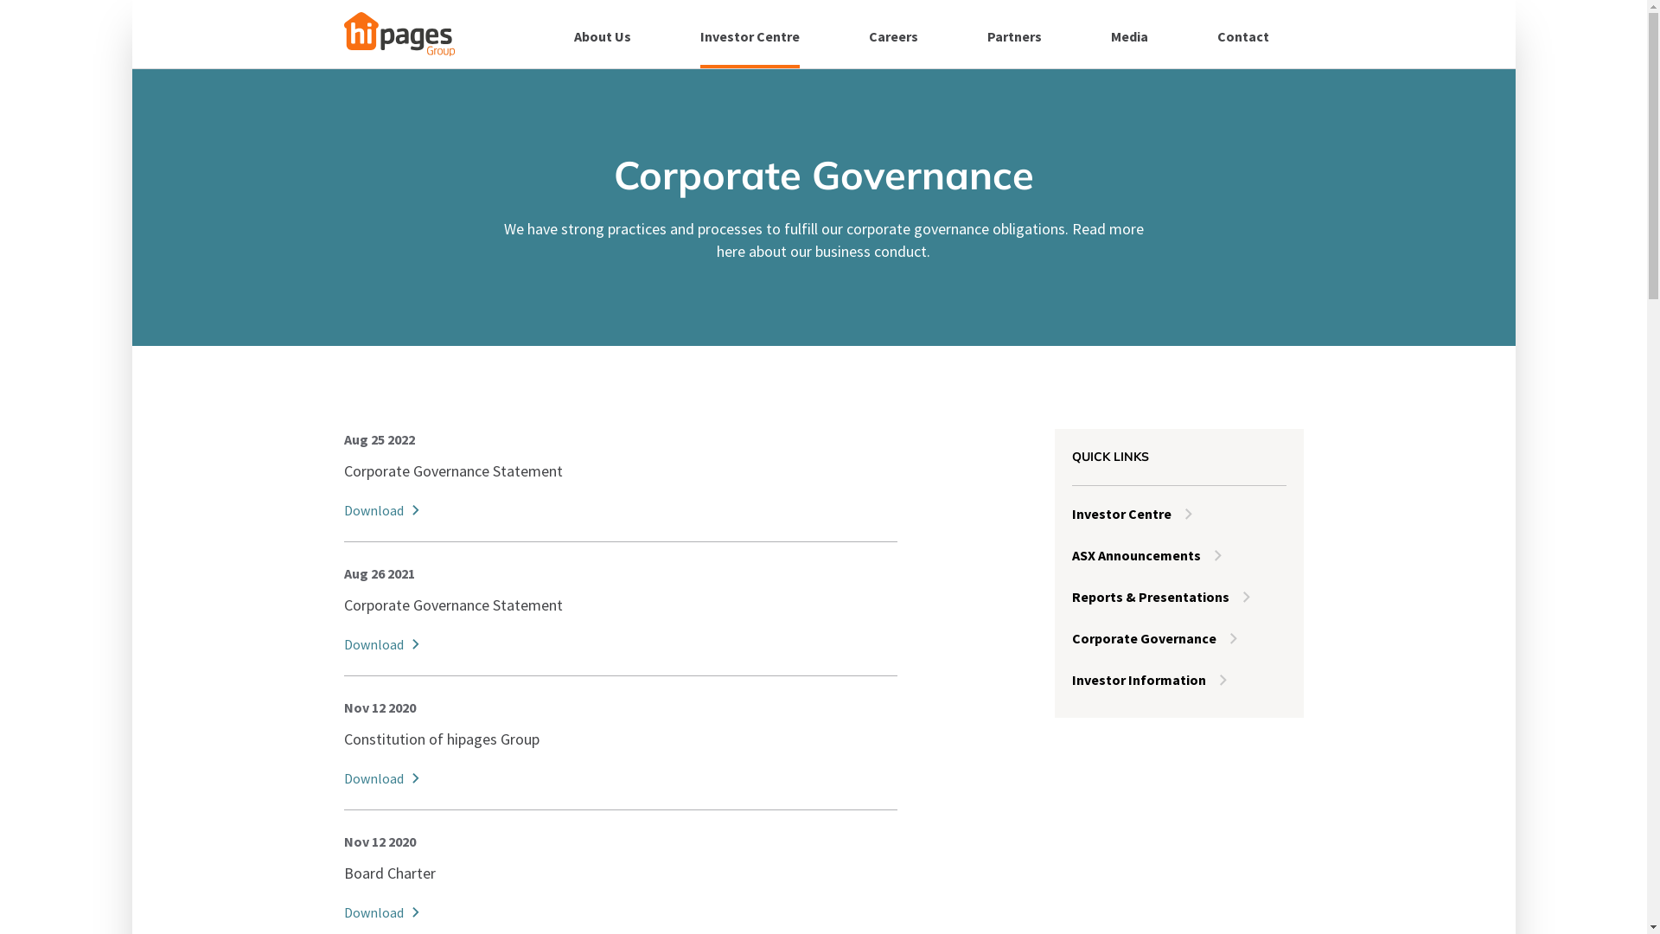 The height and width of the screenshot is (934, 1660). Describe the element at coordinates (1129, 35) in the screenshot. I see `Media` at that location.